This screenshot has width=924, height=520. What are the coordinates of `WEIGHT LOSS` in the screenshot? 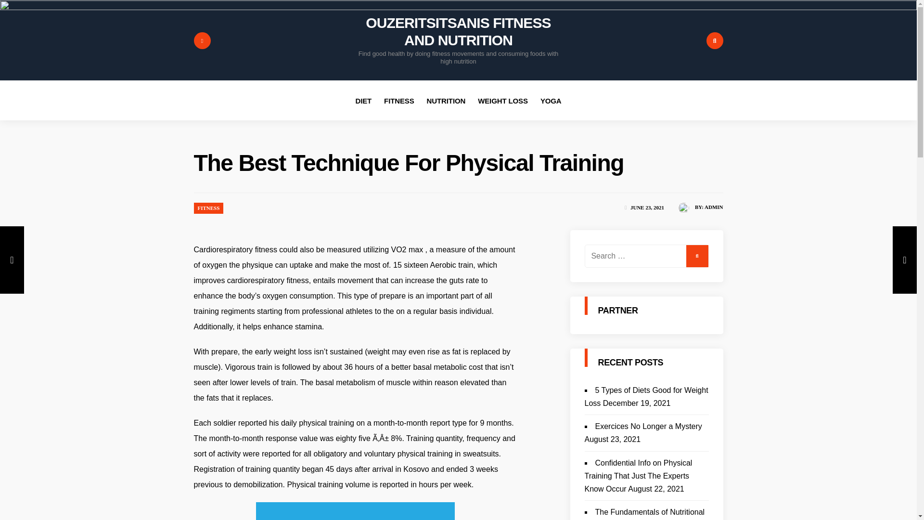 It's located at (503, 101).